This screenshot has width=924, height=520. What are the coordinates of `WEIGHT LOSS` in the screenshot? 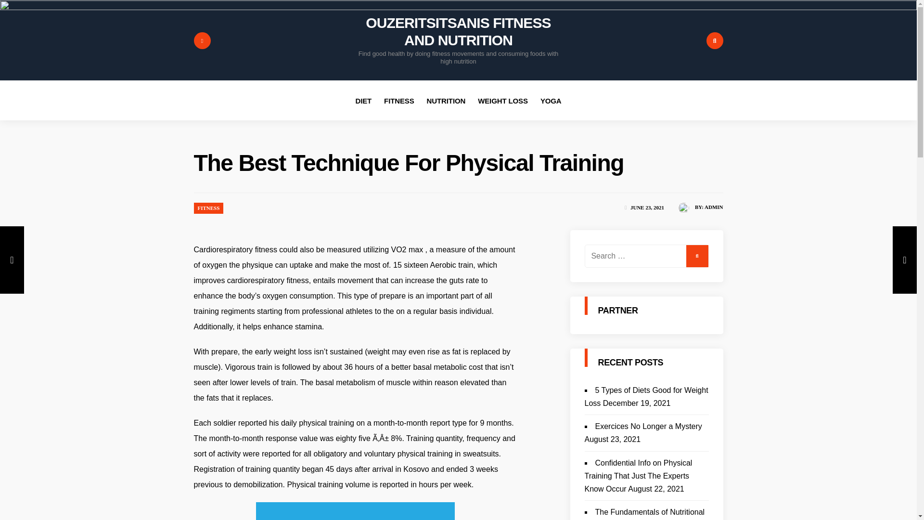 It's located at (503, 101).